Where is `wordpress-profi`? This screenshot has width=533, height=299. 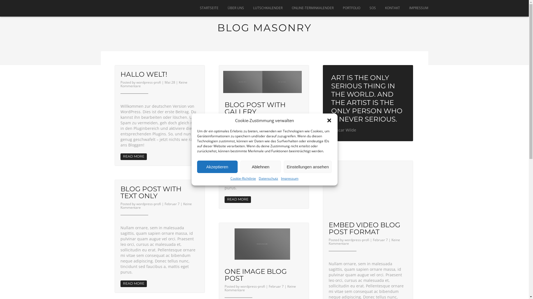
wordpress-profi is located at coordinates (253, 286).